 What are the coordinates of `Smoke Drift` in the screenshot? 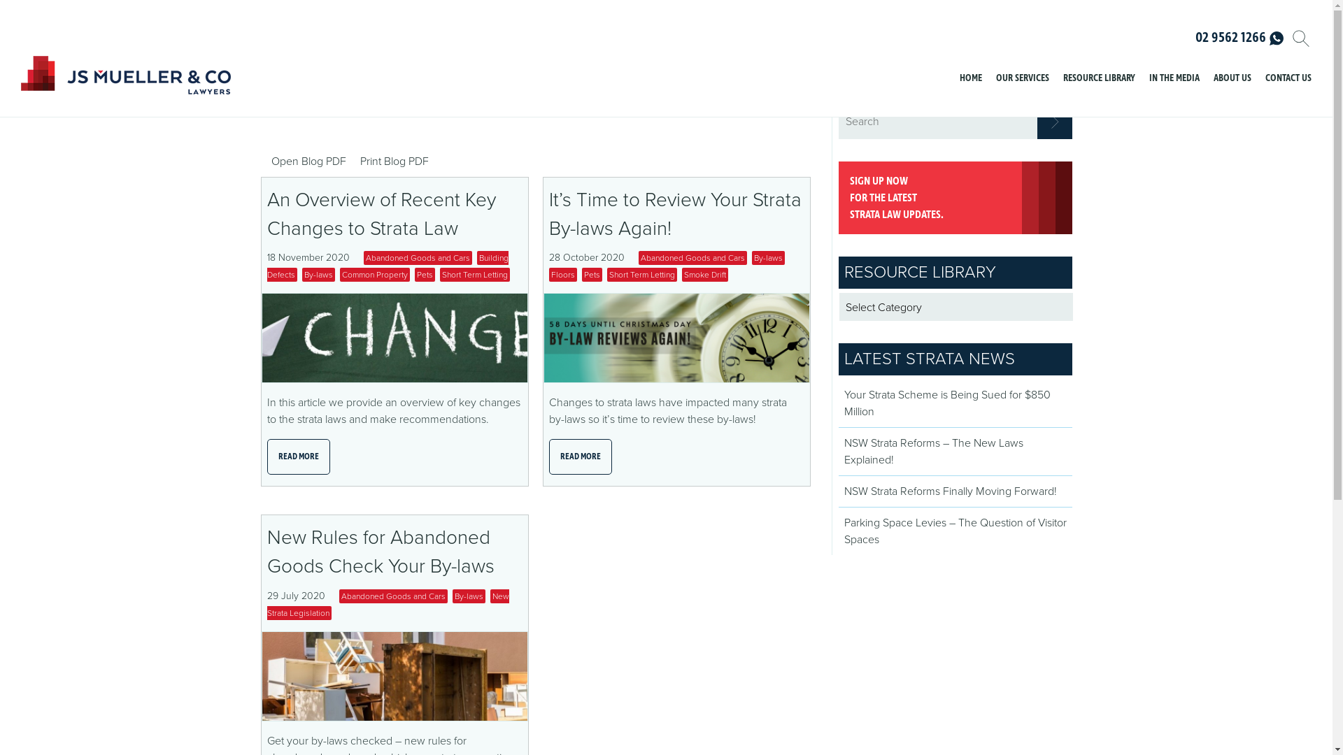 It's located at (704, 275).